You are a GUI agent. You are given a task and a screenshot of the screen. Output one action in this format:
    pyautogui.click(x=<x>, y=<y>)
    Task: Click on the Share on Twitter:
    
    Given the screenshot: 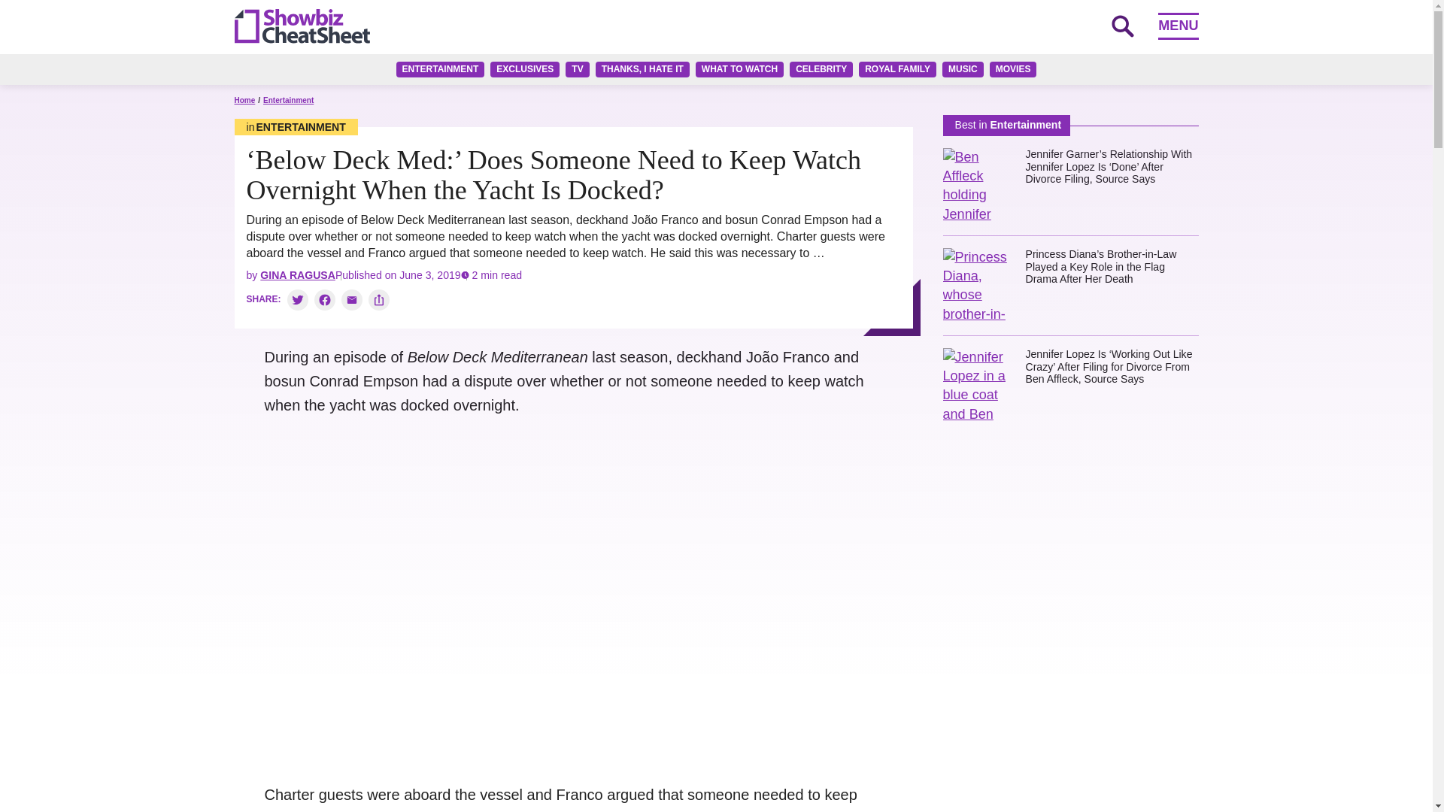 What is the action you would take?
    pyautogui.click(x=298, y=299)
    